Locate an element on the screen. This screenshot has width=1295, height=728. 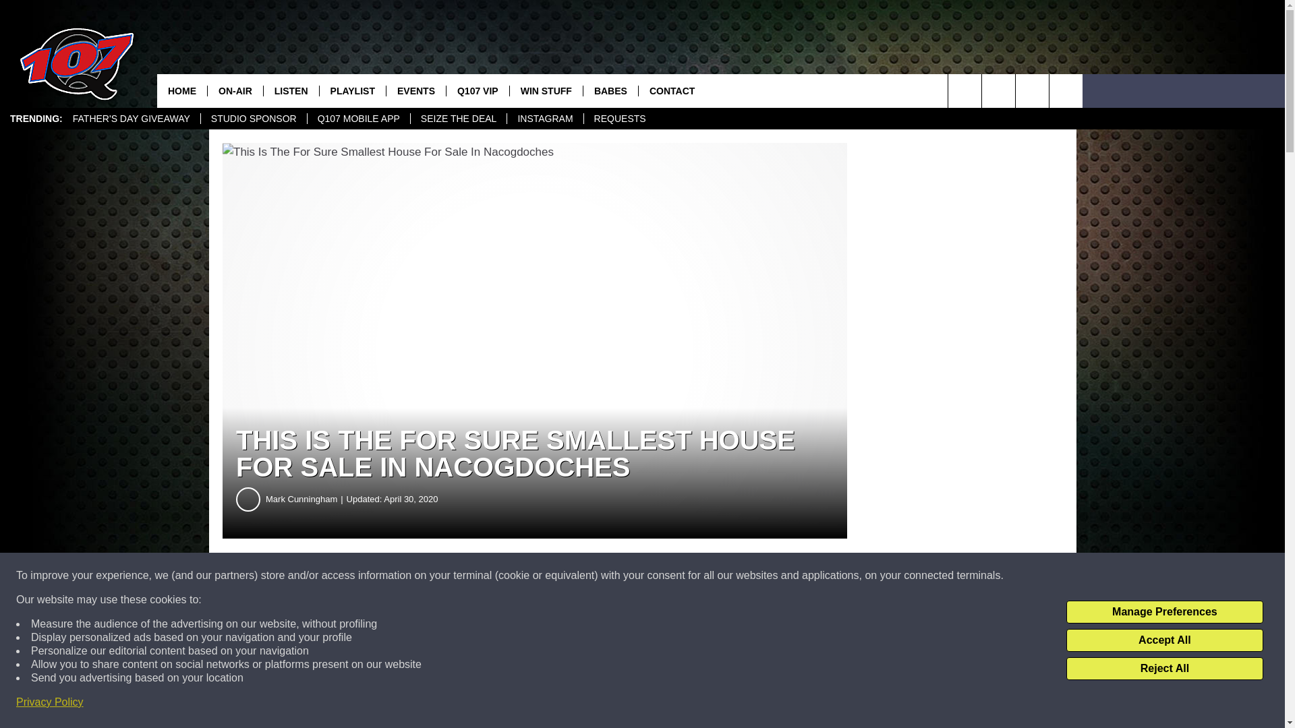
Reject All is located at coordinates (1164, 669).